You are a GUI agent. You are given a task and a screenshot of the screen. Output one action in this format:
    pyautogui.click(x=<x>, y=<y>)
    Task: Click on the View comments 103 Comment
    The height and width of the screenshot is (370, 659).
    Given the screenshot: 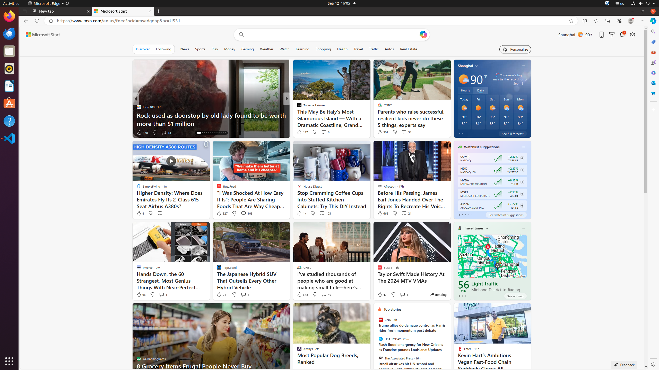 What is the action you would take?
    pyautogui.click(x=322, y=213)
    